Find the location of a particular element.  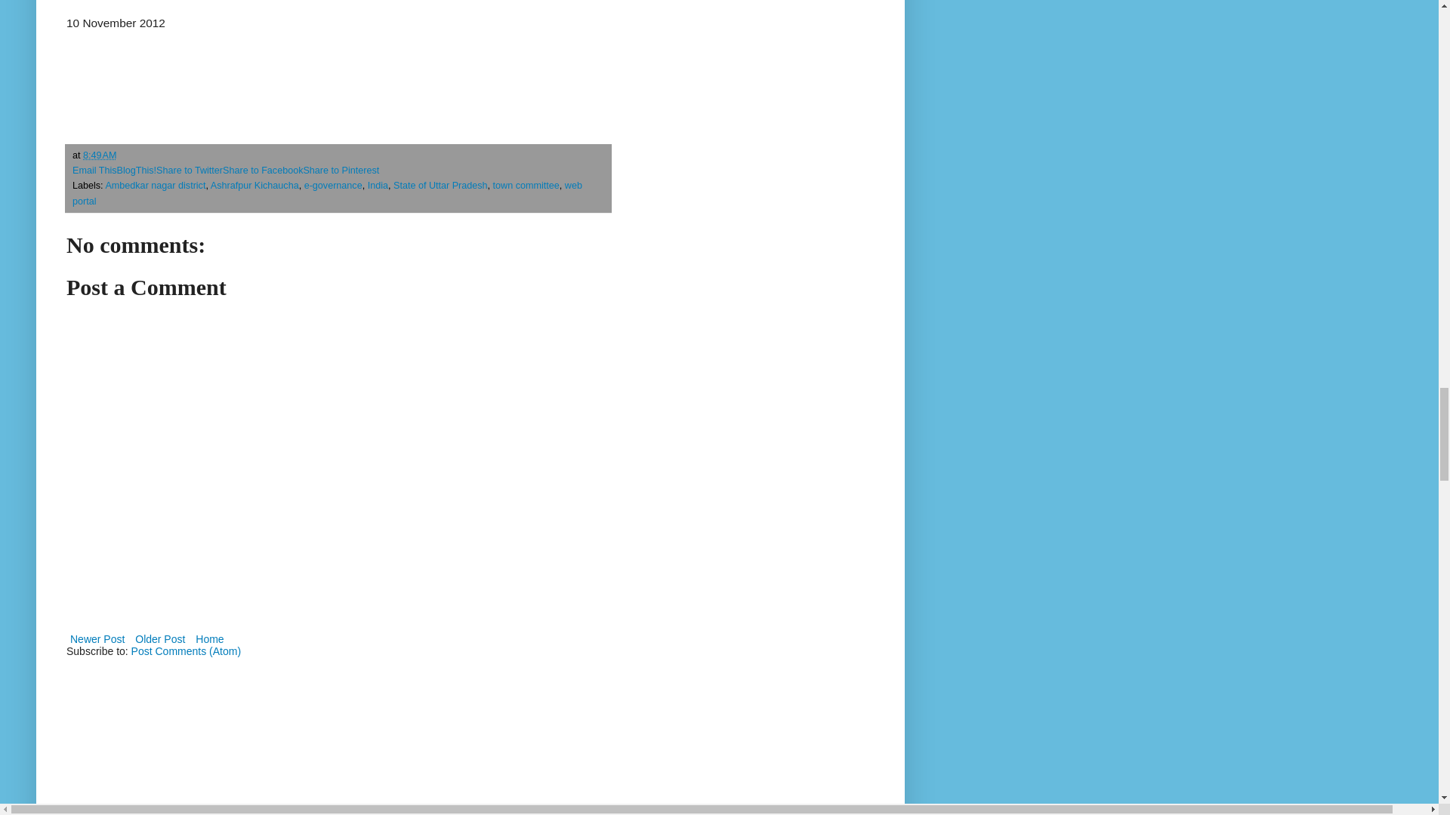

Email This is located at coordinates (95, 171).